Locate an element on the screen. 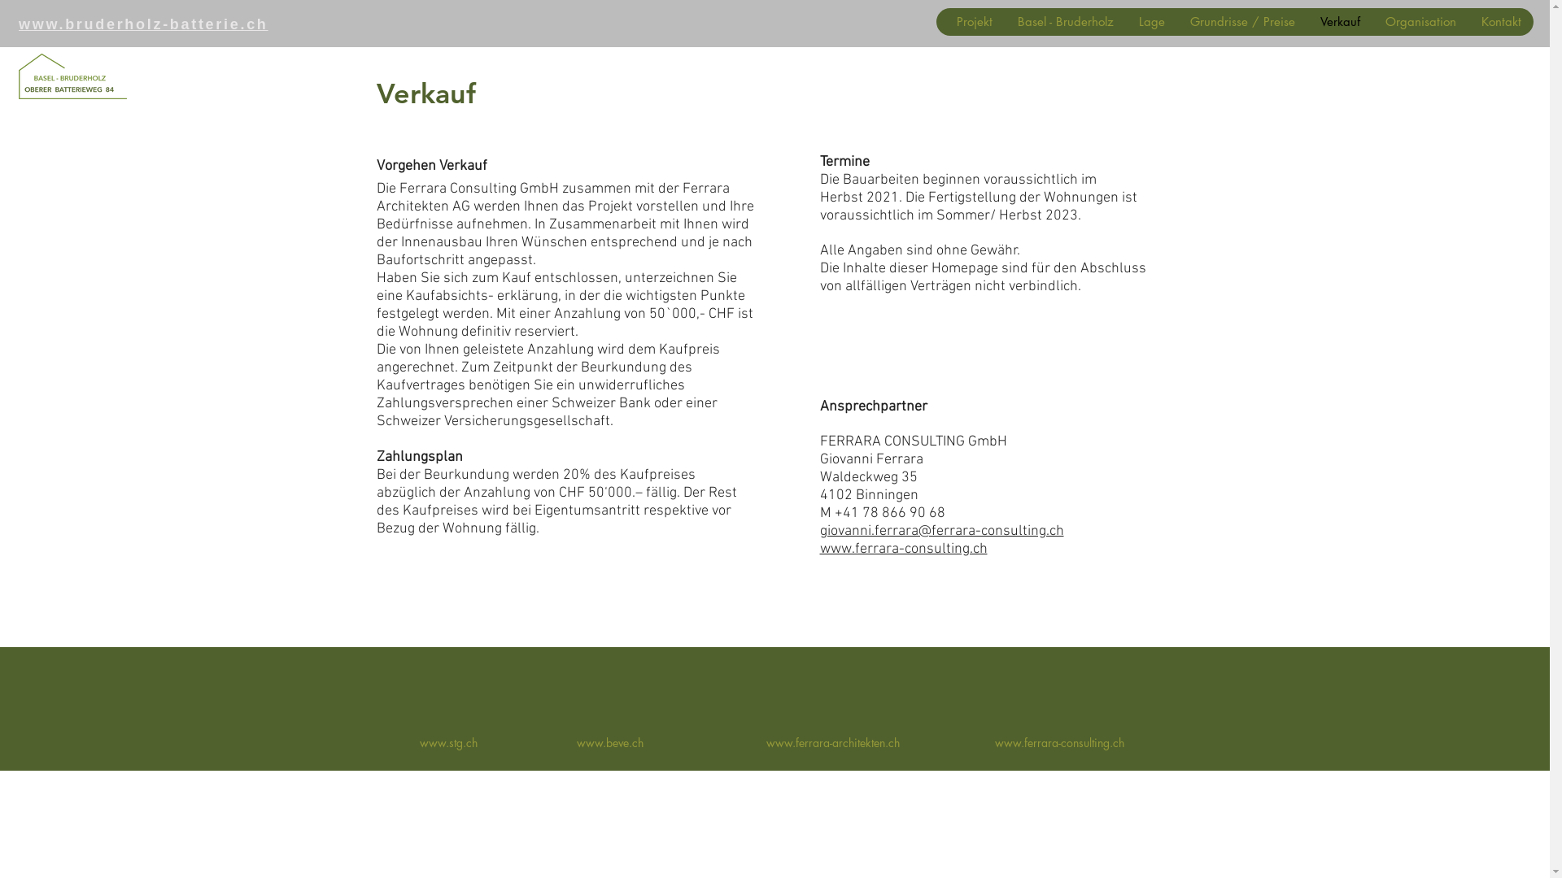 This screenshot has width=1562, height=878. Kontakt is located at coordinates (1501, 22).